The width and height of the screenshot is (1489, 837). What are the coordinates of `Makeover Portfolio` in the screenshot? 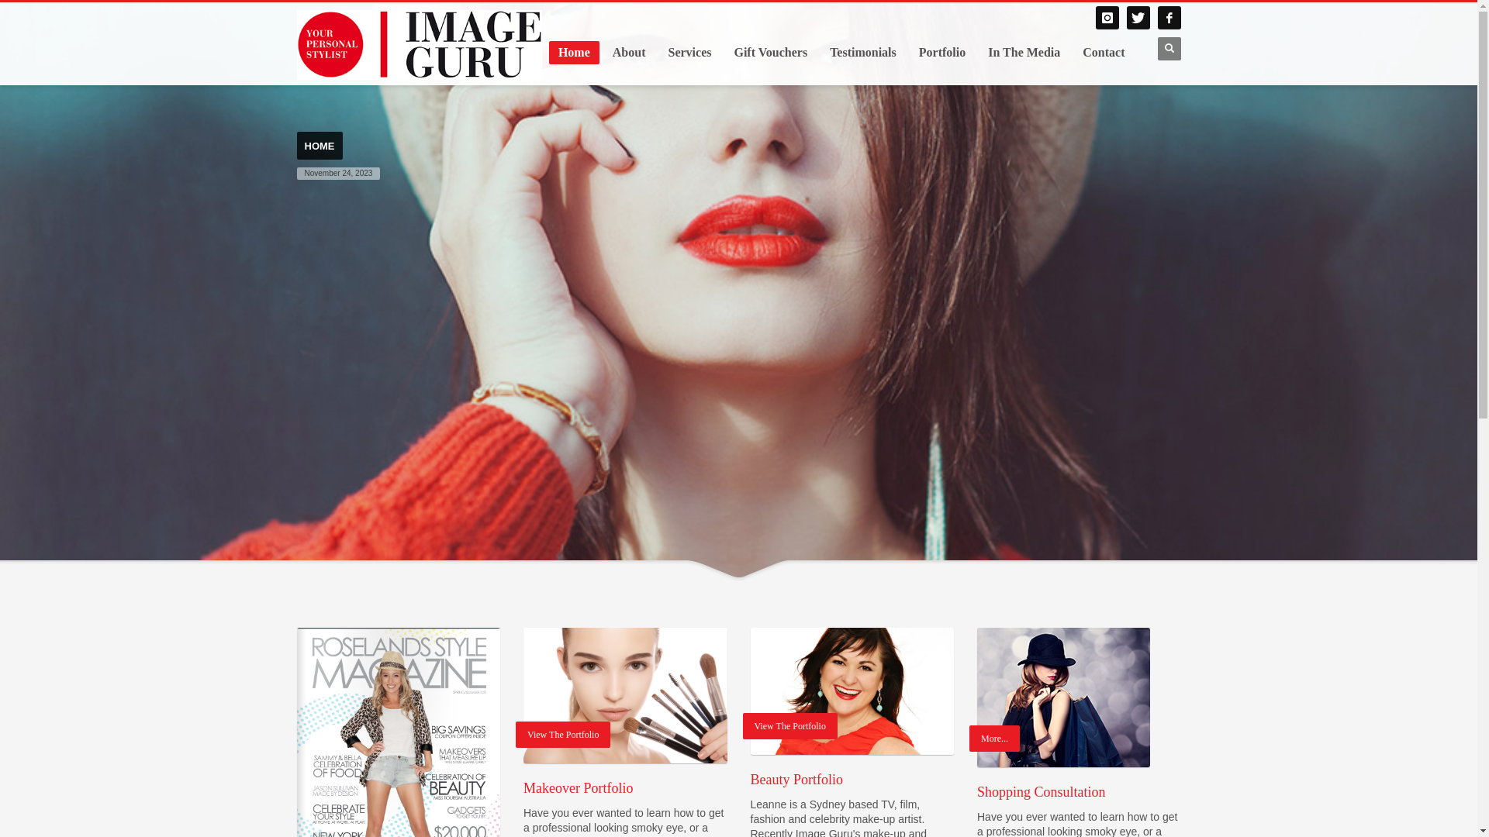 It's located at (625, 696).